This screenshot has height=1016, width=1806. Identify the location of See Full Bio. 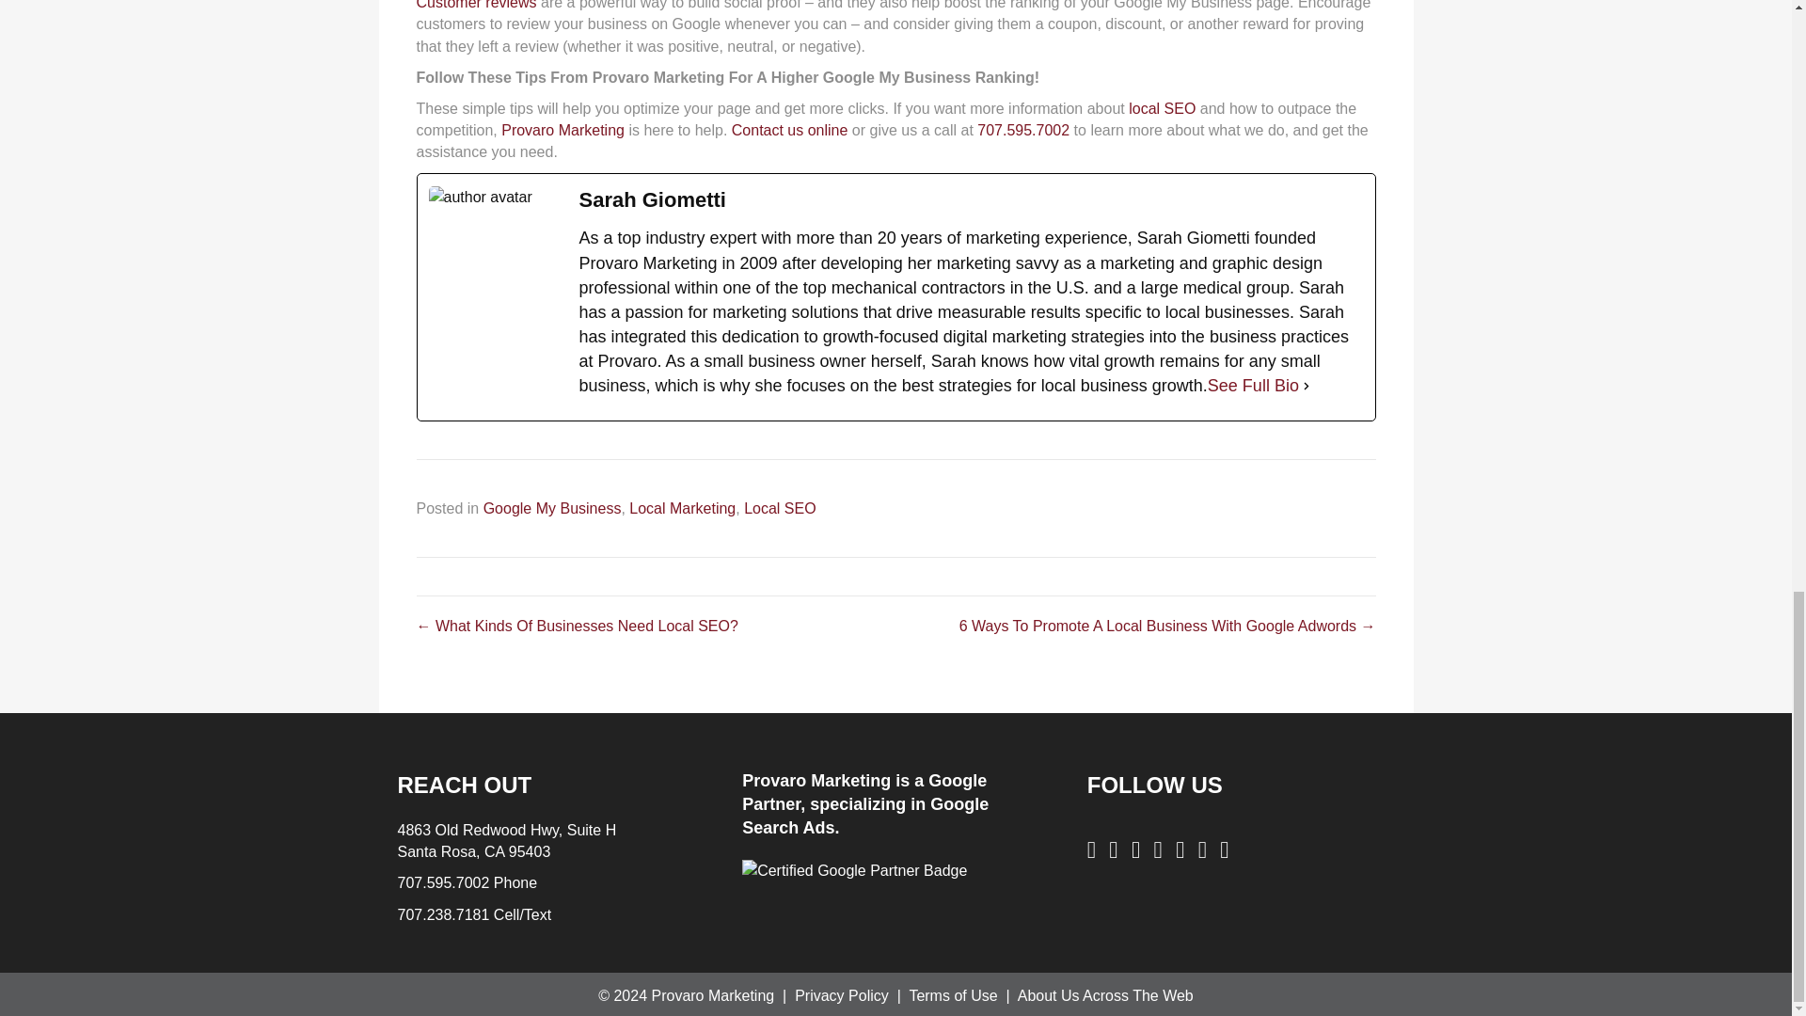
(1253, 386).